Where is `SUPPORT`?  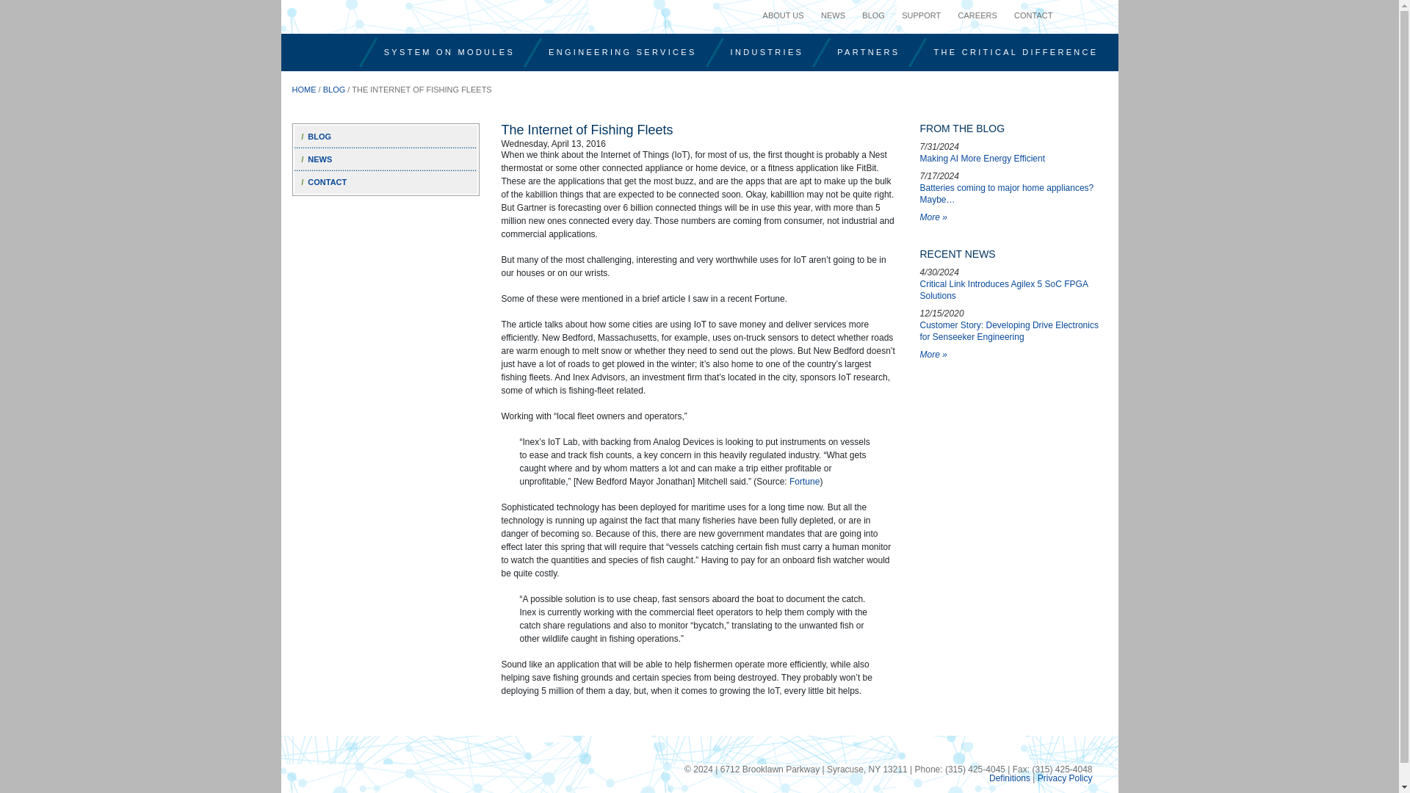
SUPPORT is located at coordinates (921, 15).